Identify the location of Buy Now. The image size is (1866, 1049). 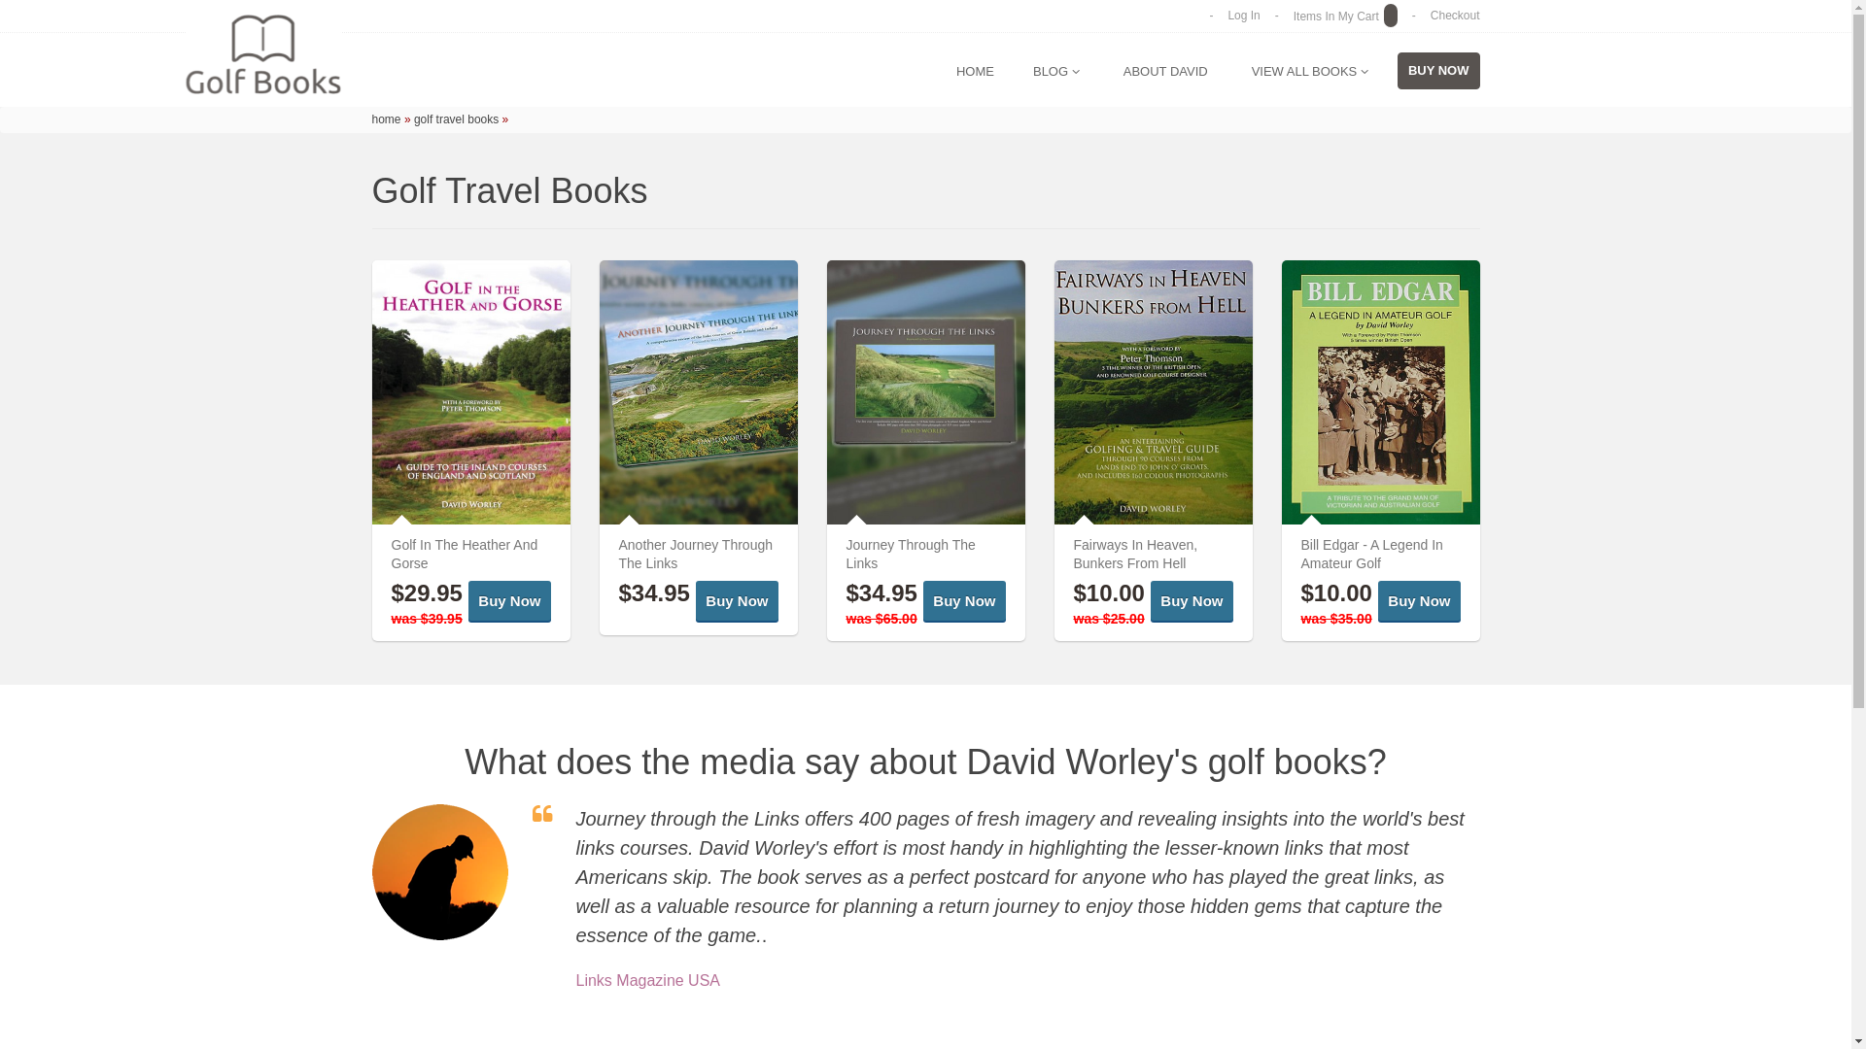
(1419, 600).